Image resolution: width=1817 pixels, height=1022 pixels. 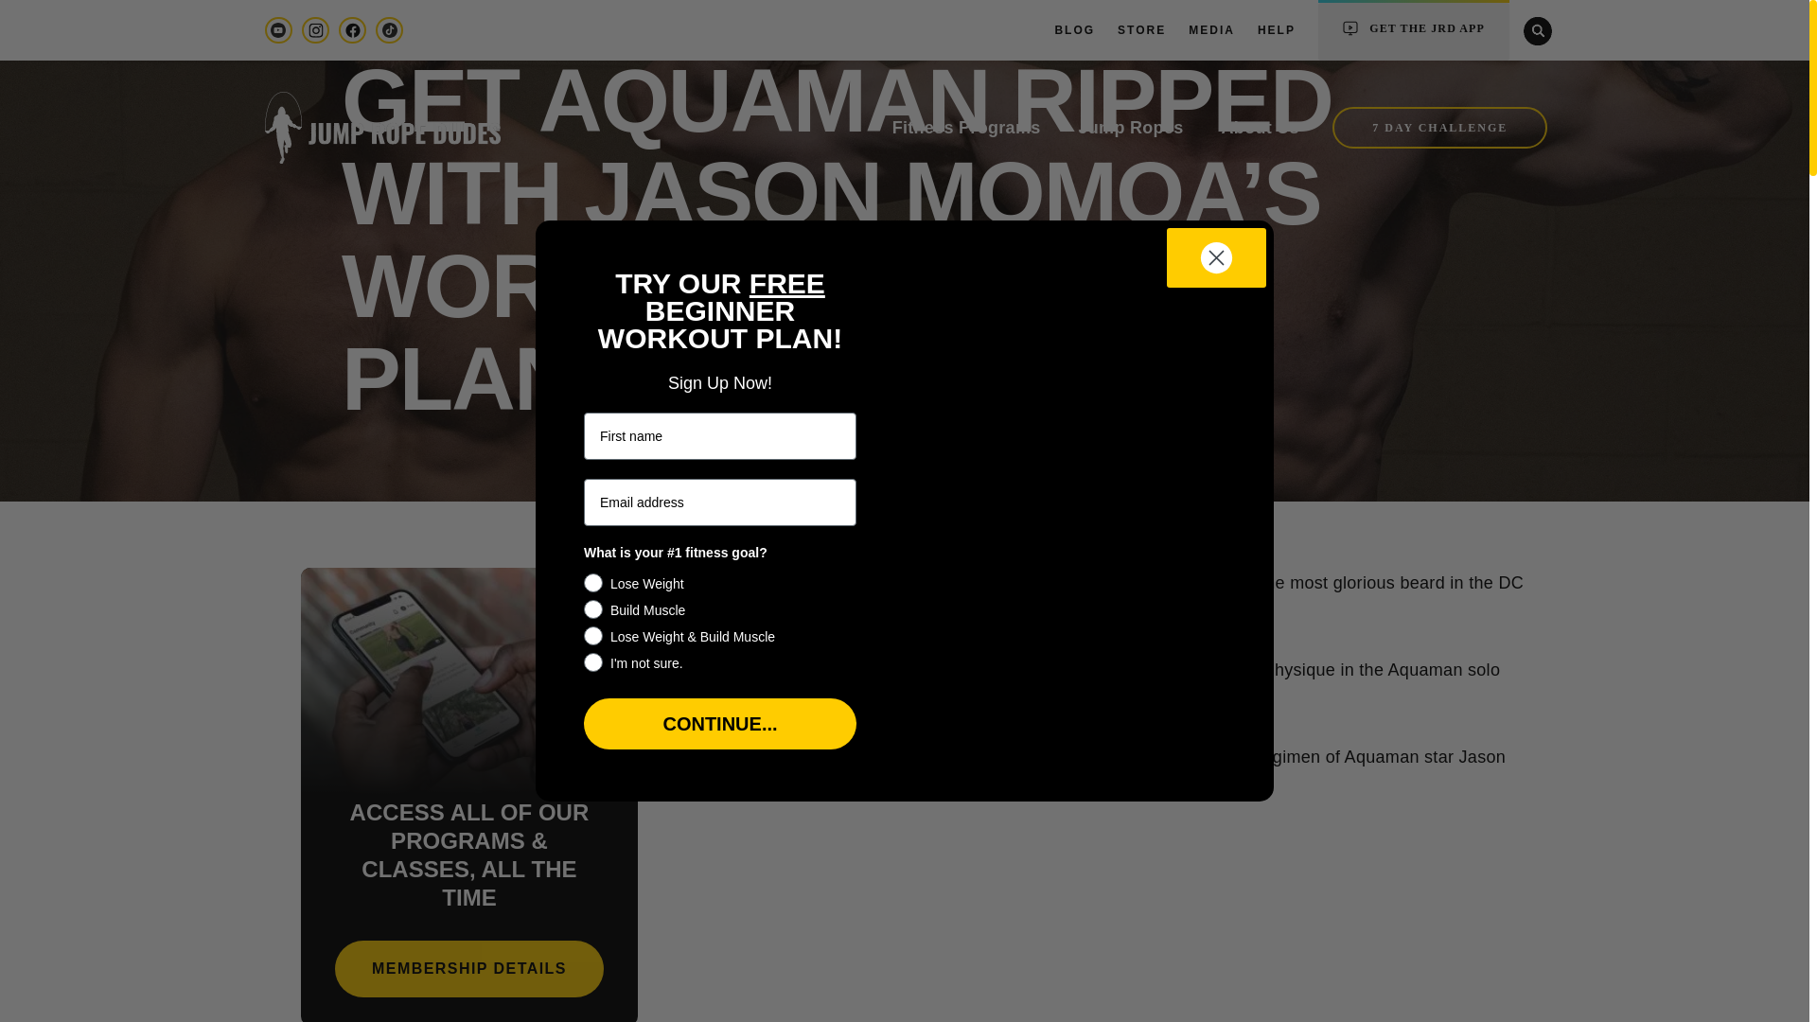 What do you see at coordinates (966, 127) in the screenshot?
I see `Fitness Programs` at bounding box center [966, 127].